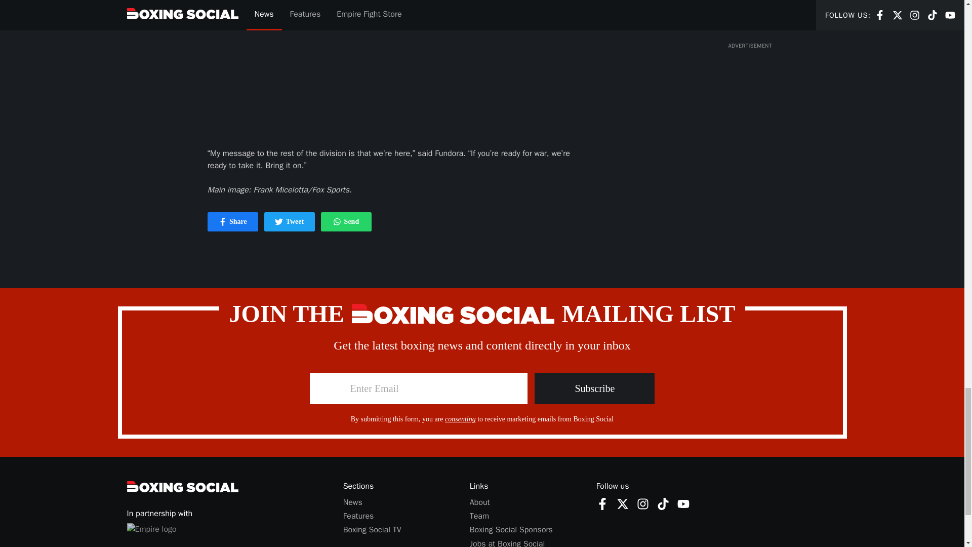 The height and width of the screenshot is (547, 972). Describe the element at coordinates (511, 530) in the screenshot. I see `Boxing Social Sponsors` at that location.